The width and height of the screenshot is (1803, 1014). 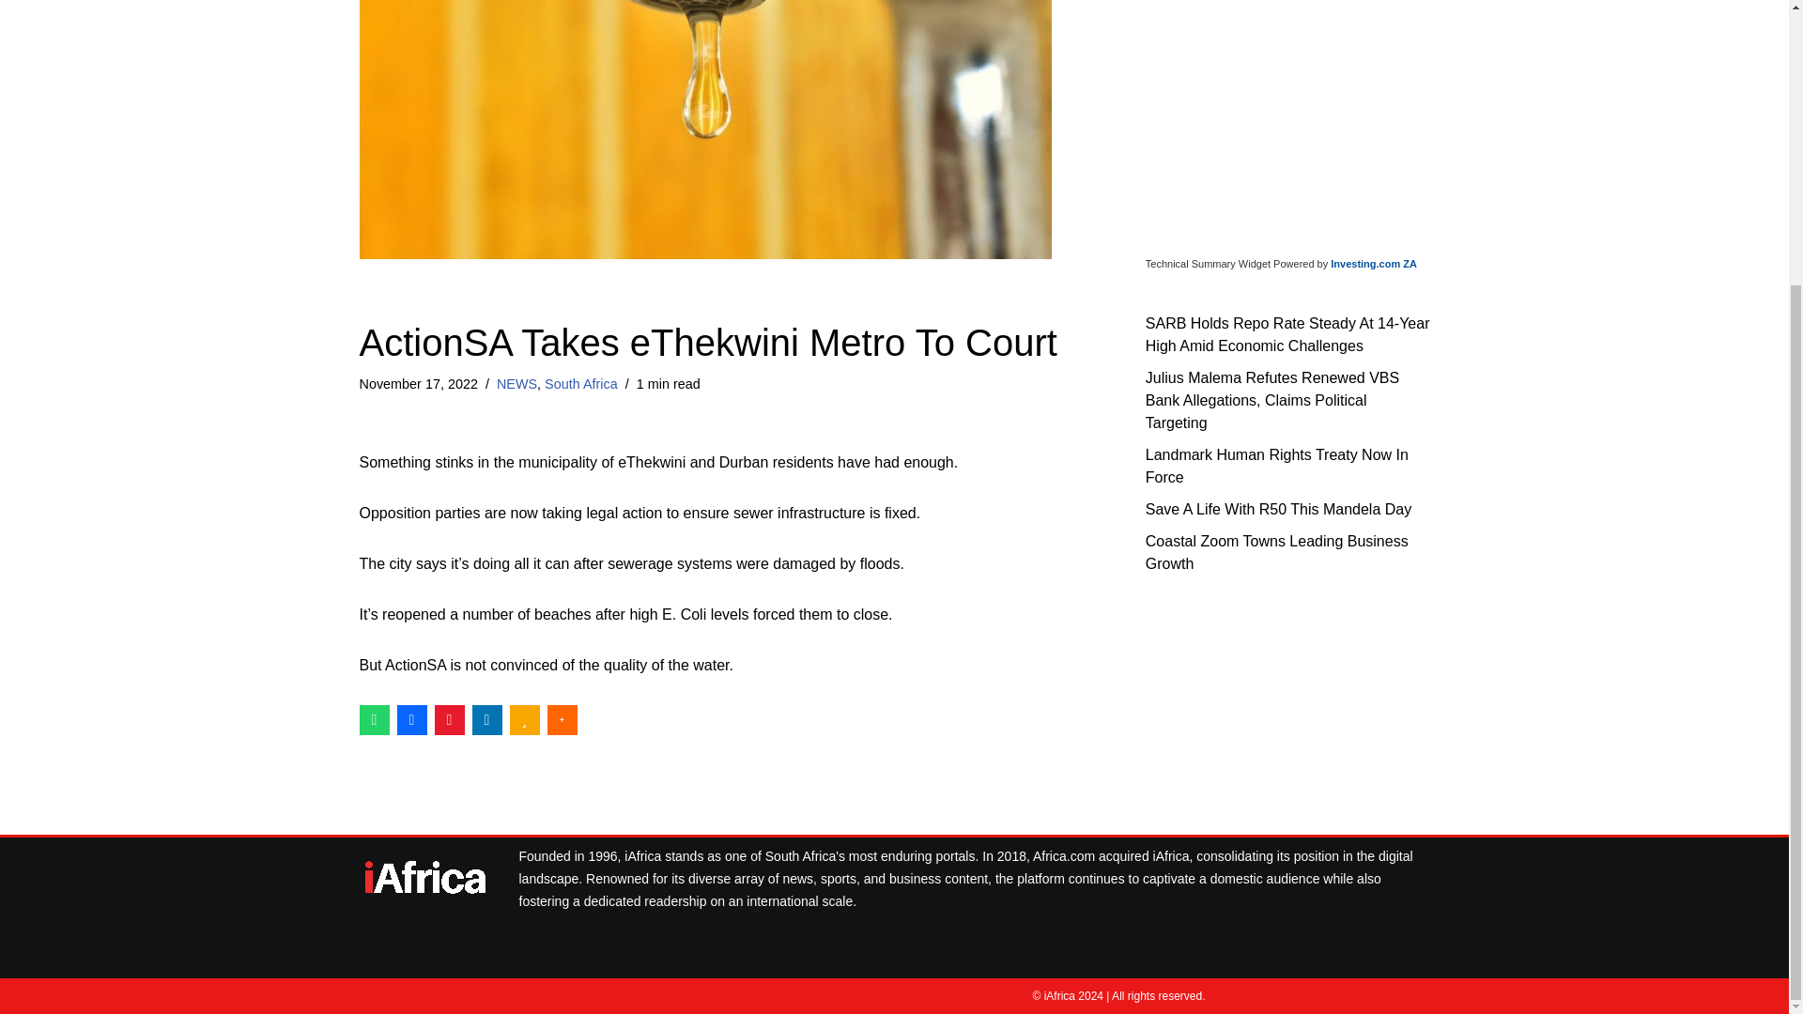 What do you see at coordinates (562, 719) in the screenshot?
I see `More share links` at bounding box center [562, 719].